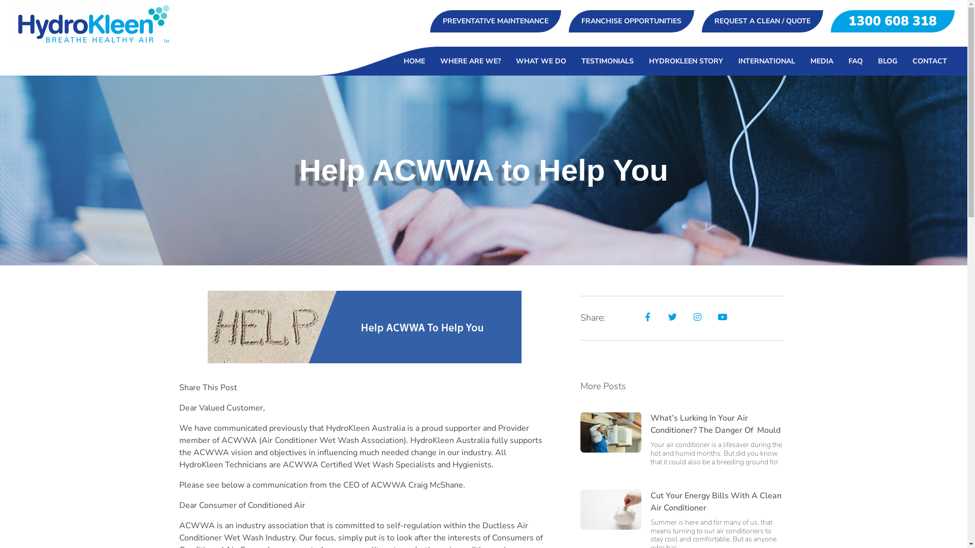 The height and width of the screenshot is (548, 975). Describe the element at coordinates (698, 317) in the screenshot. I see `Instagram` at that location.